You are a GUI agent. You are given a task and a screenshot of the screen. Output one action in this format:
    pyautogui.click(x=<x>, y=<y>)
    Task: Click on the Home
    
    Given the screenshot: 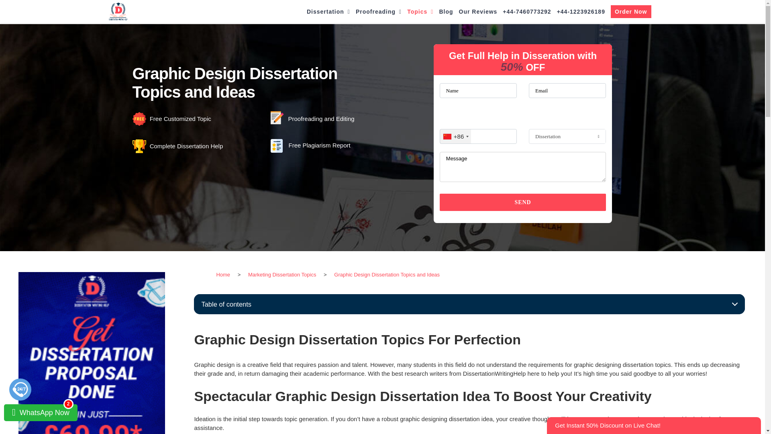 What is the action you would take?
    pyautogui.click(x=223, y=275)
    